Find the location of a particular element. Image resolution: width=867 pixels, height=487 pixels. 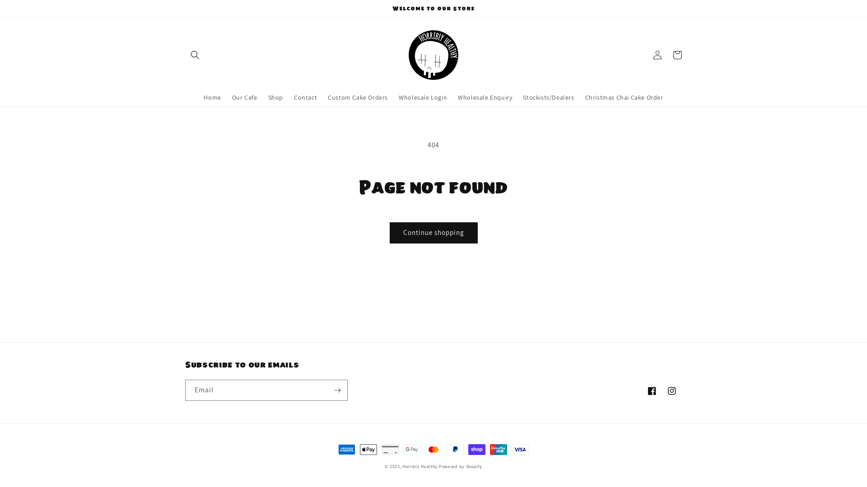

Horribly Healthy is located at coordinates (420, 466).